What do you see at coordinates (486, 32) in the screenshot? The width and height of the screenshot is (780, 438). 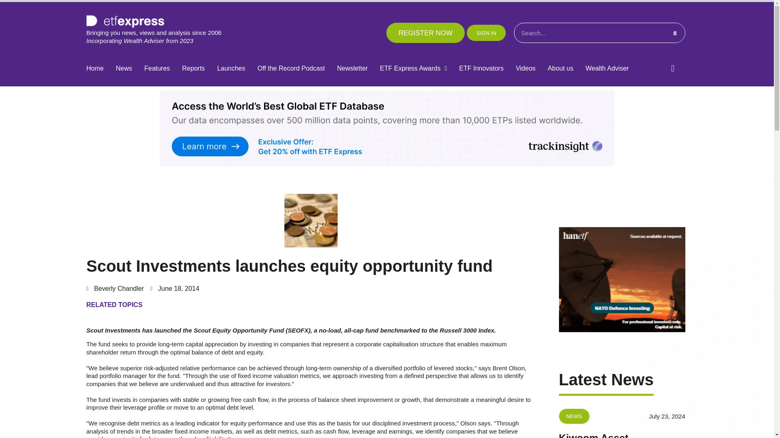 I see `SIGN IN` at bounding box center [486, 32].